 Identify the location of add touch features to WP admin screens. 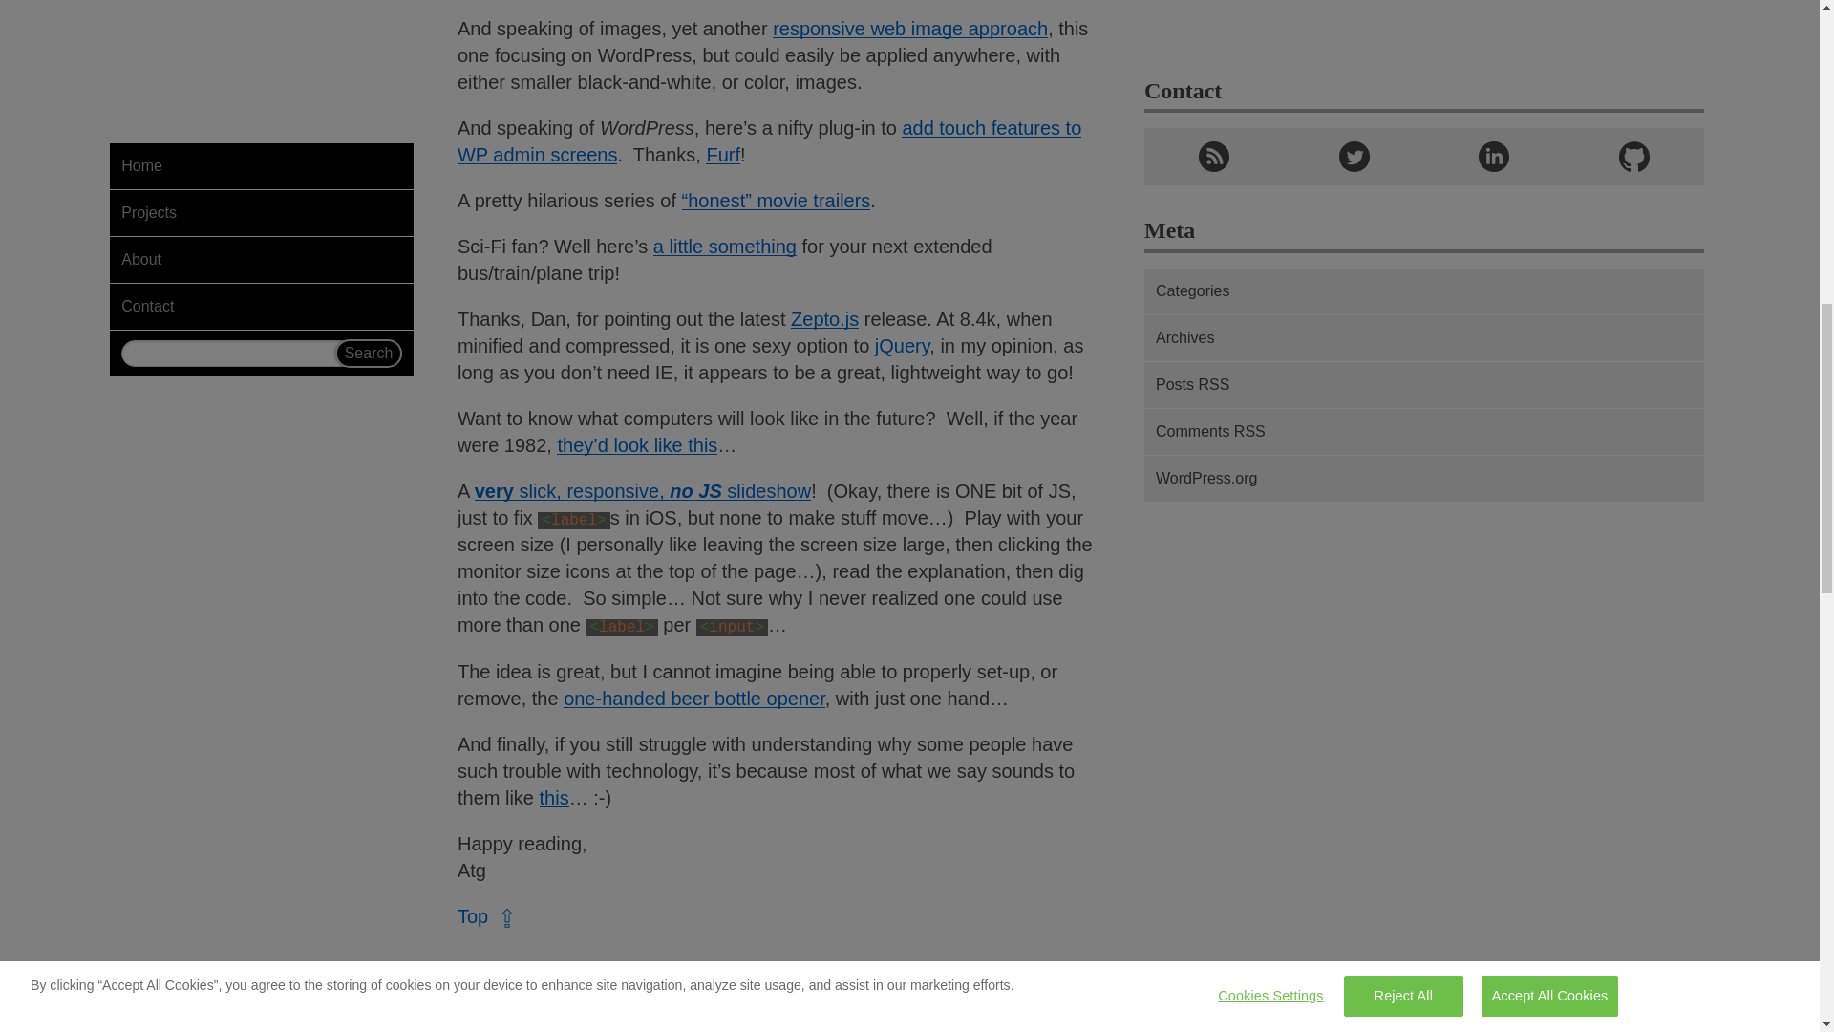
(769, 141).